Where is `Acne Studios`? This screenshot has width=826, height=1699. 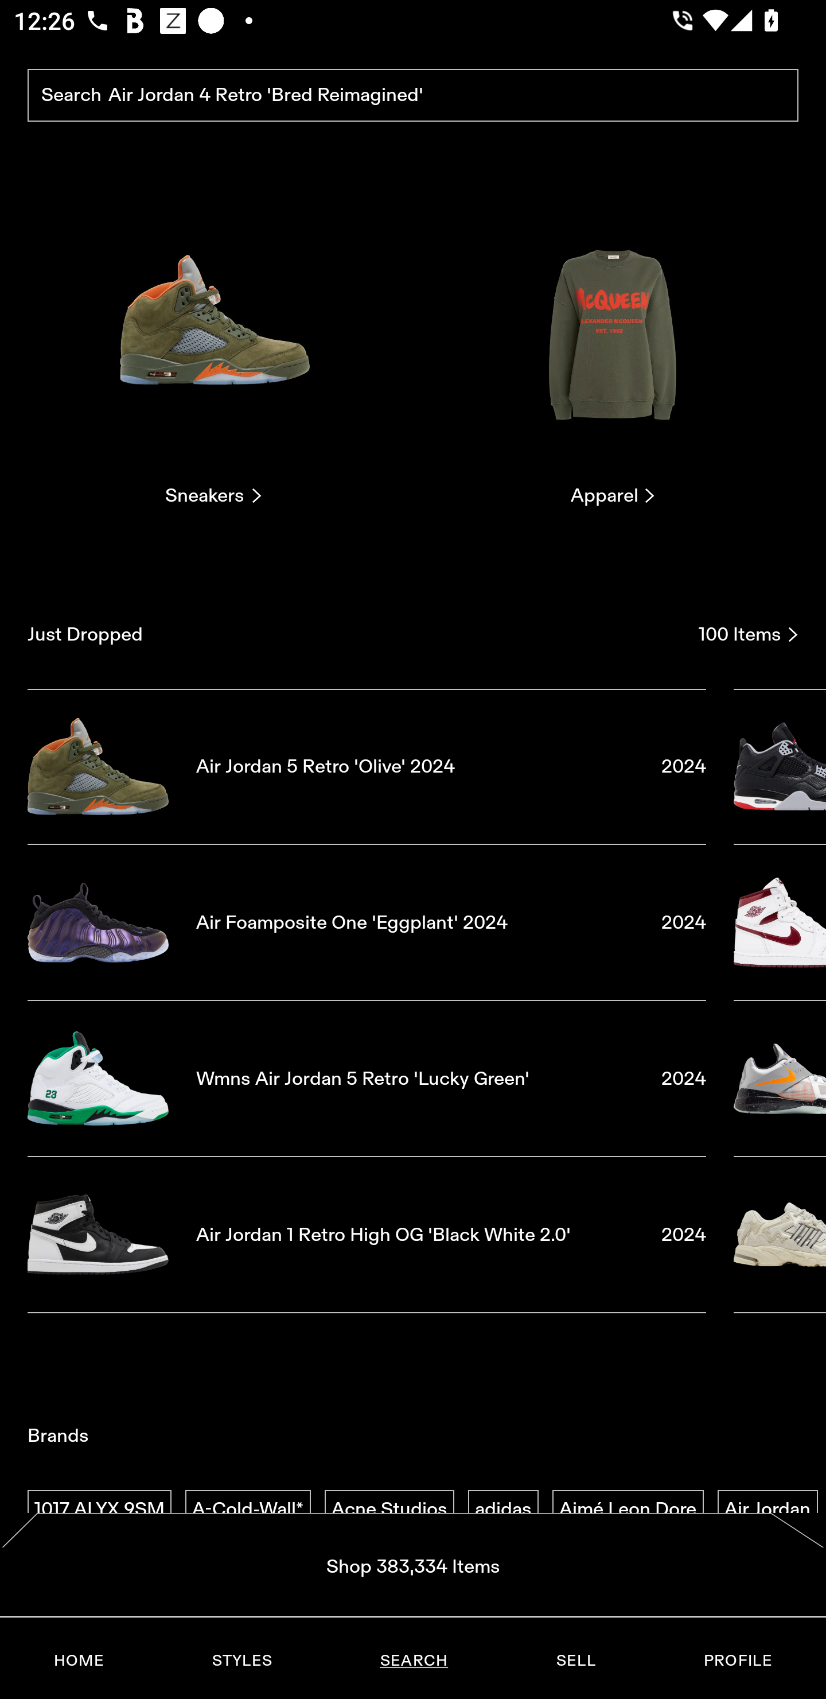
Acne Studios is located at coordinates (389, 1510).